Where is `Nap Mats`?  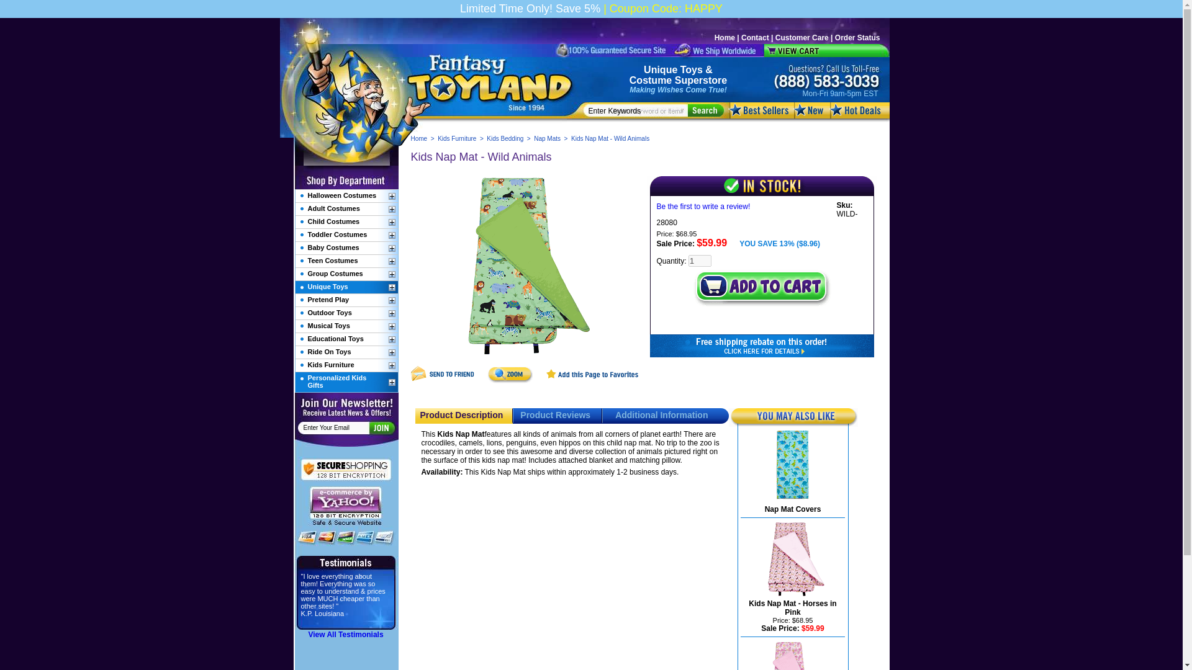
Nap Mats is located at coordinates (547, 138).